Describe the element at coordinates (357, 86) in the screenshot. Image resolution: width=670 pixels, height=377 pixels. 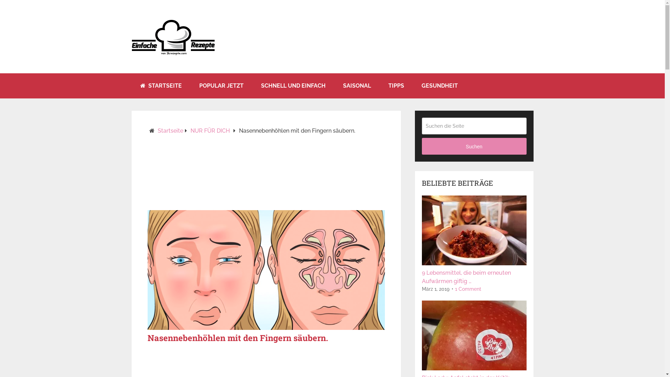
I see `SAISONAL` at that location.